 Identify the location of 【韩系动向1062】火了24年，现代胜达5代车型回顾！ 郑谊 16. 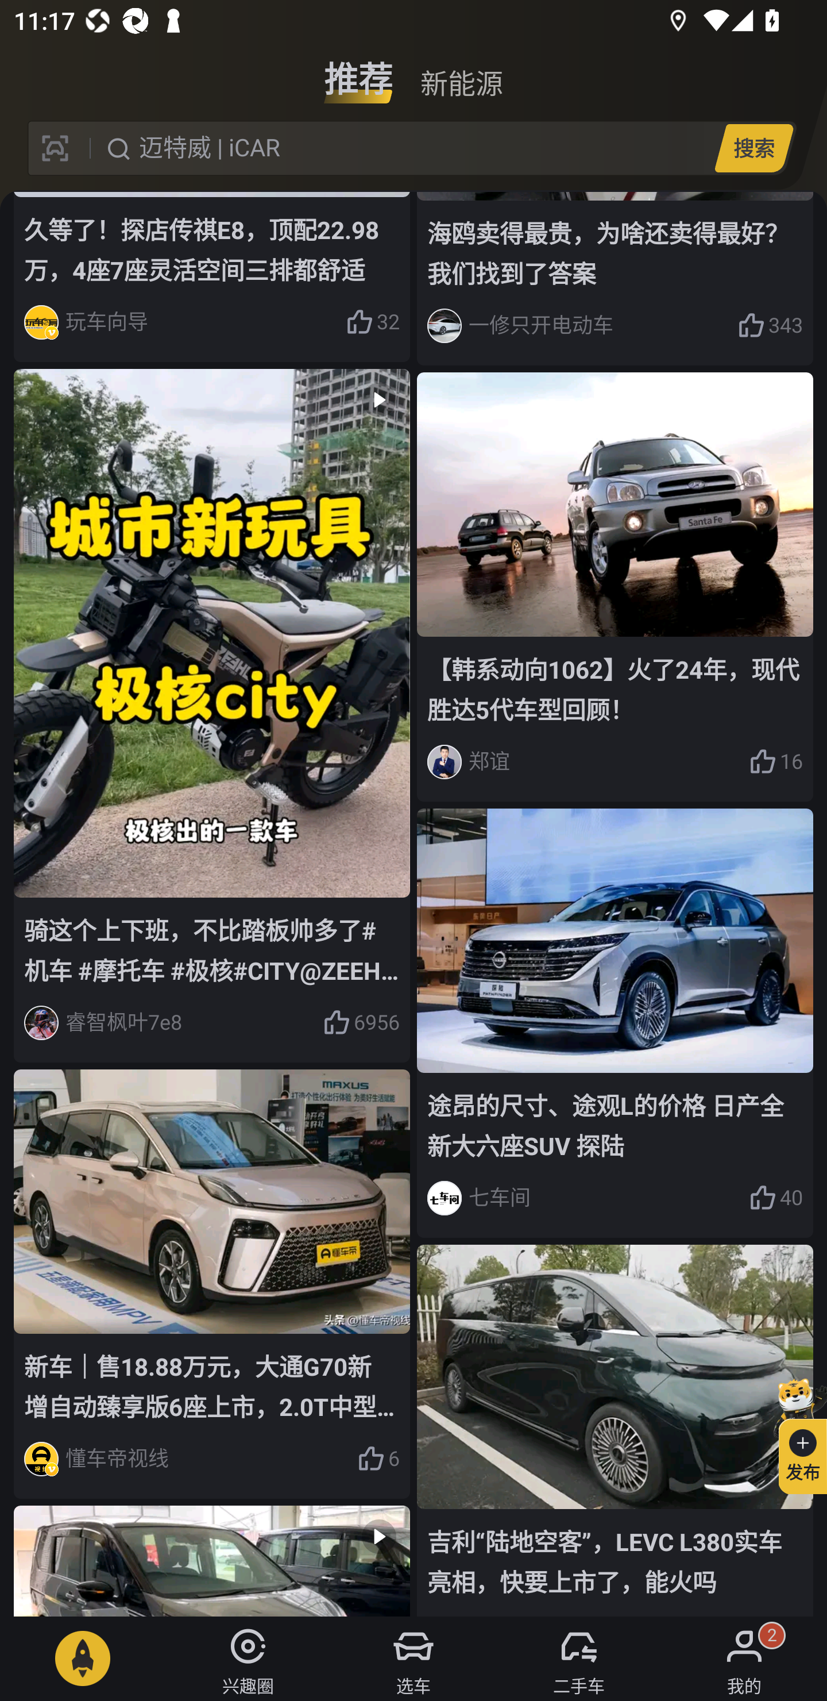
(615, 587).